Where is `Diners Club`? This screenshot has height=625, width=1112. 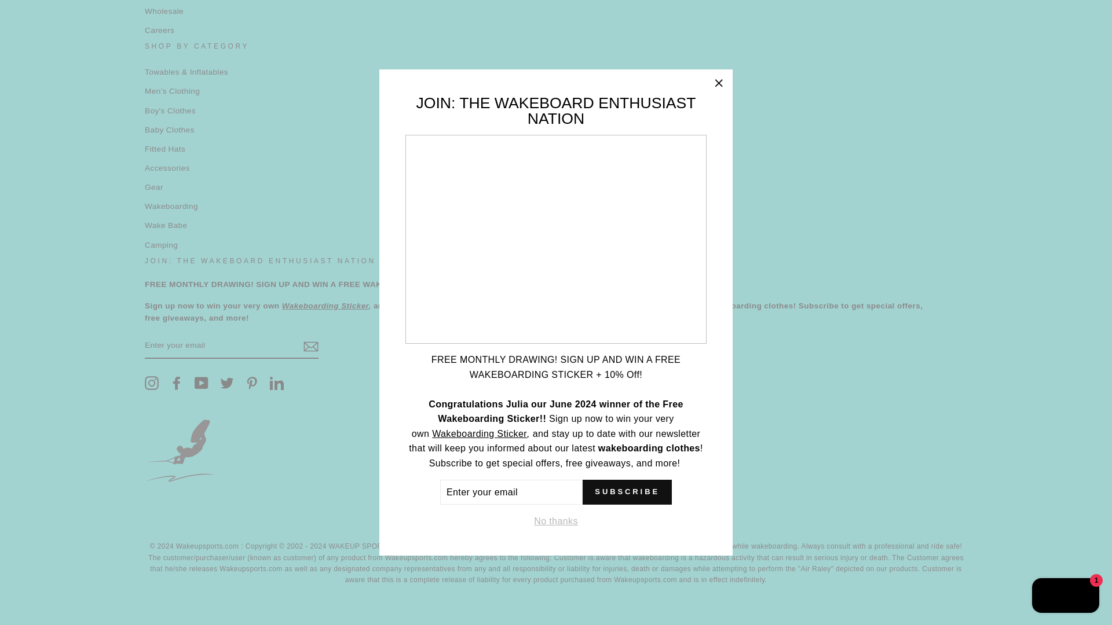 Diners Club is located at coordinates (482, 521).